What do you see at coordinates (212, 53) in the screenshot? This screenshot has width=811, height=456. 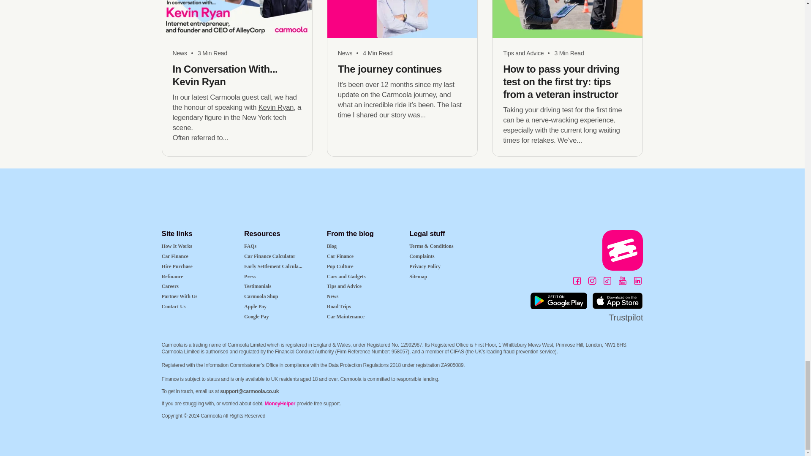 I see `In Conversation With... Kevin Ryan` at bounding box center [212, 53].